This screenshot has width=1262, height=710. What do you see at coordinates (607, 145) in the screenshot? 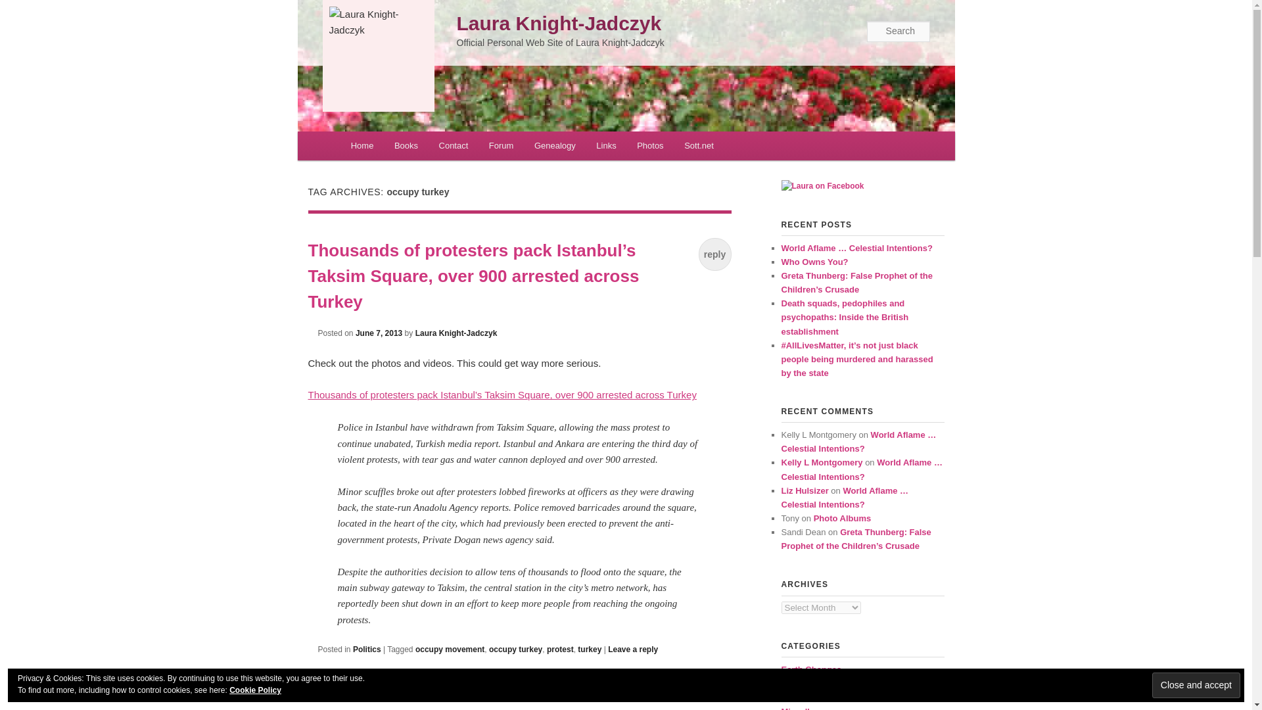
I see `Links` at bounding box center [607, 145].